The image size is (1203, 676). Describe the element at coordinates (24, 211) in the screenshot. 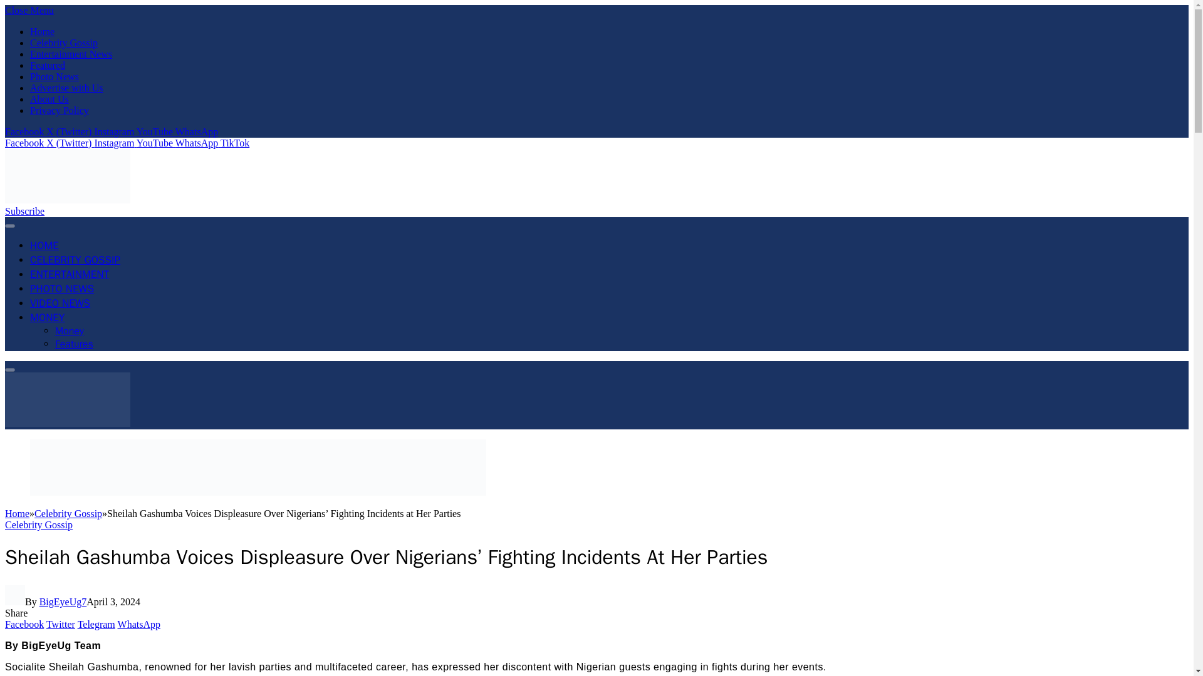

I see `Subscribe` at that location.